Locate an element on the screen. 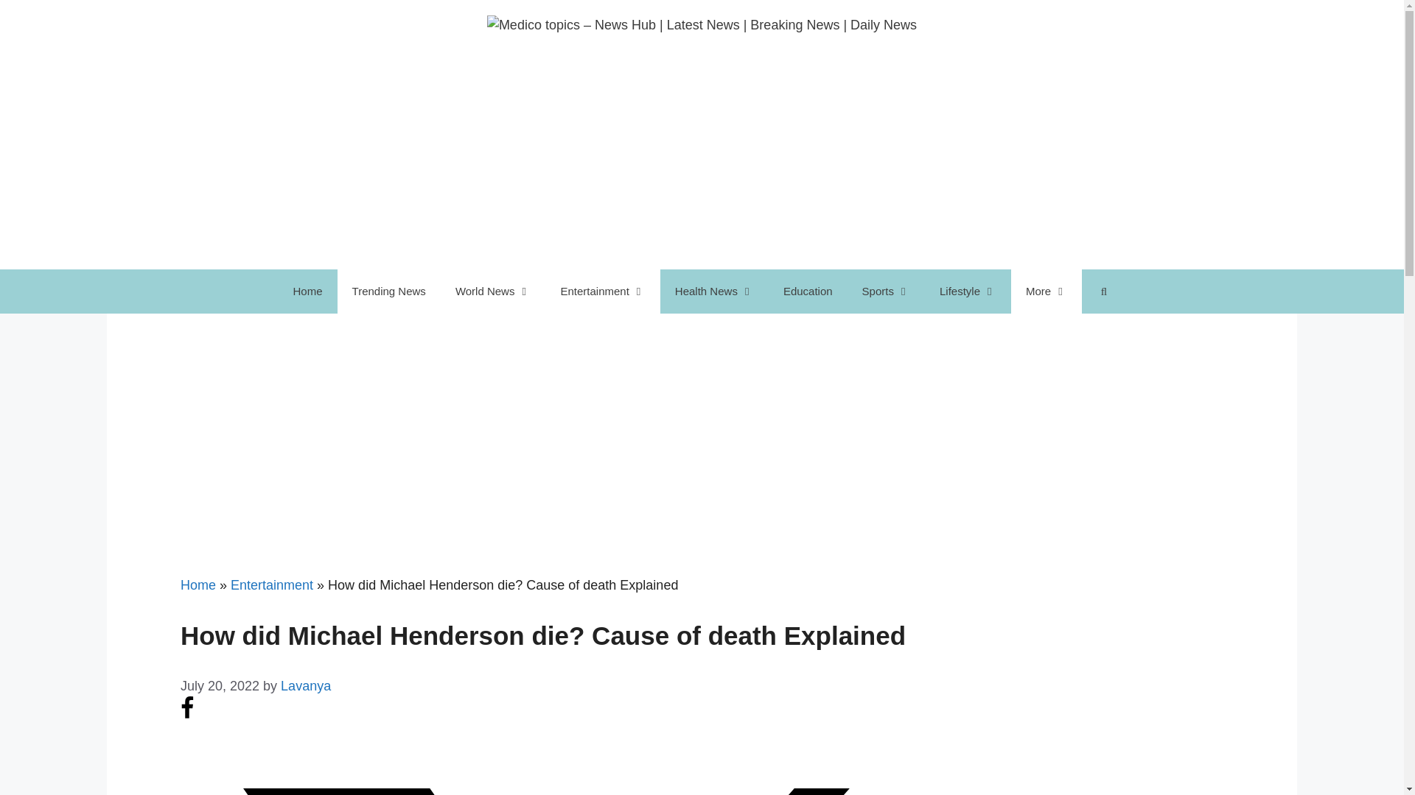 The height and width of the screenshot is (795, 1415). World News is located at coordinates (493, 291).